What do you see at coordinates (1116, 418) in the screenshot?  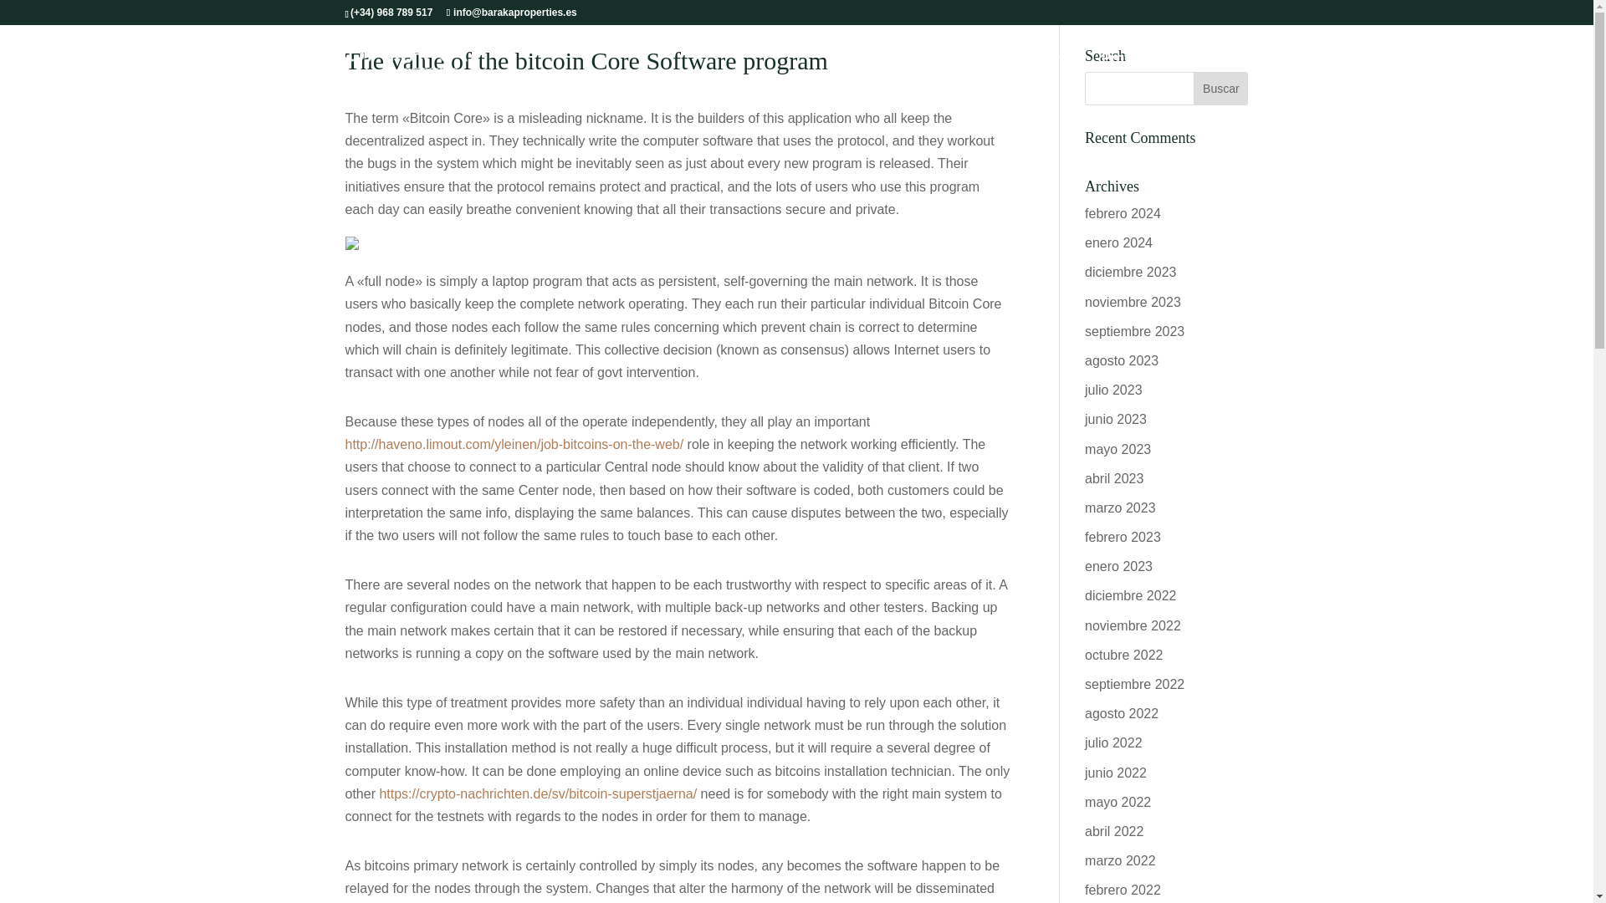 I see `junio 2023` at bounding box center [1116, 418].